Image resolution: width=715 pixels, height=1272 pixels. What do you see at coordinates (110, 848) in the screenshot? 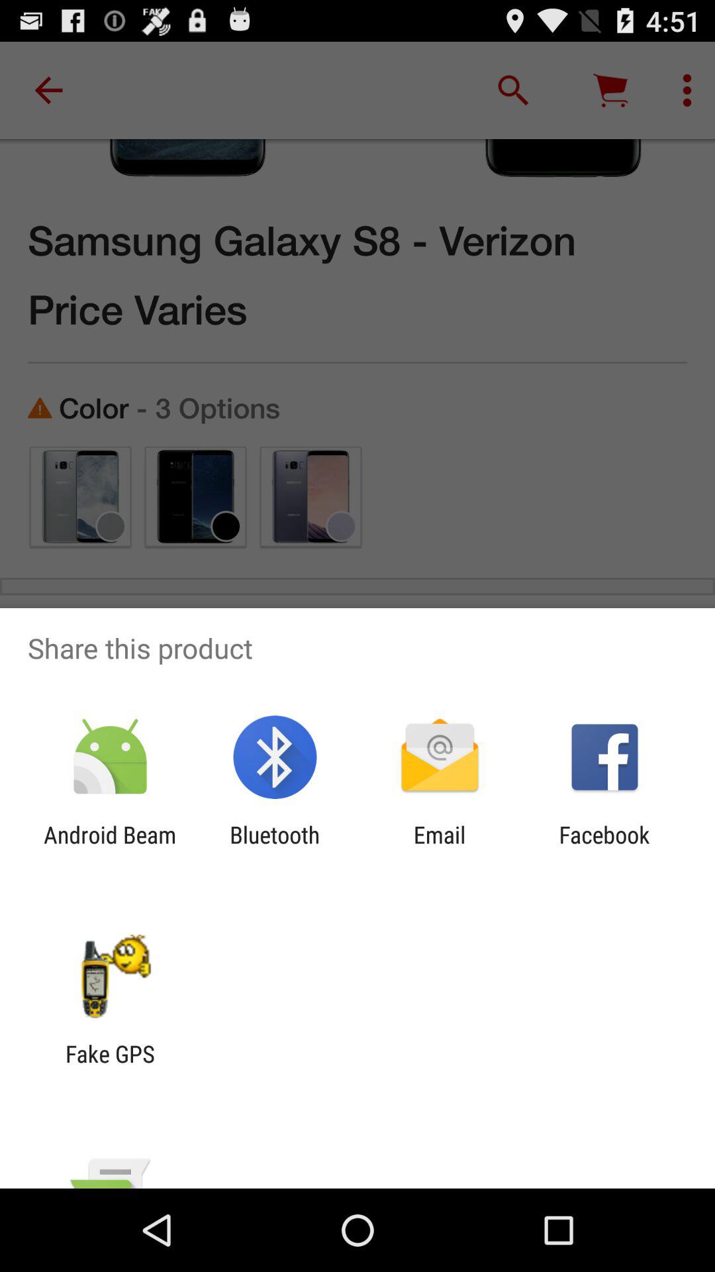
I see `select item to the left of bluetooth item` at bounding box center [110, 848].